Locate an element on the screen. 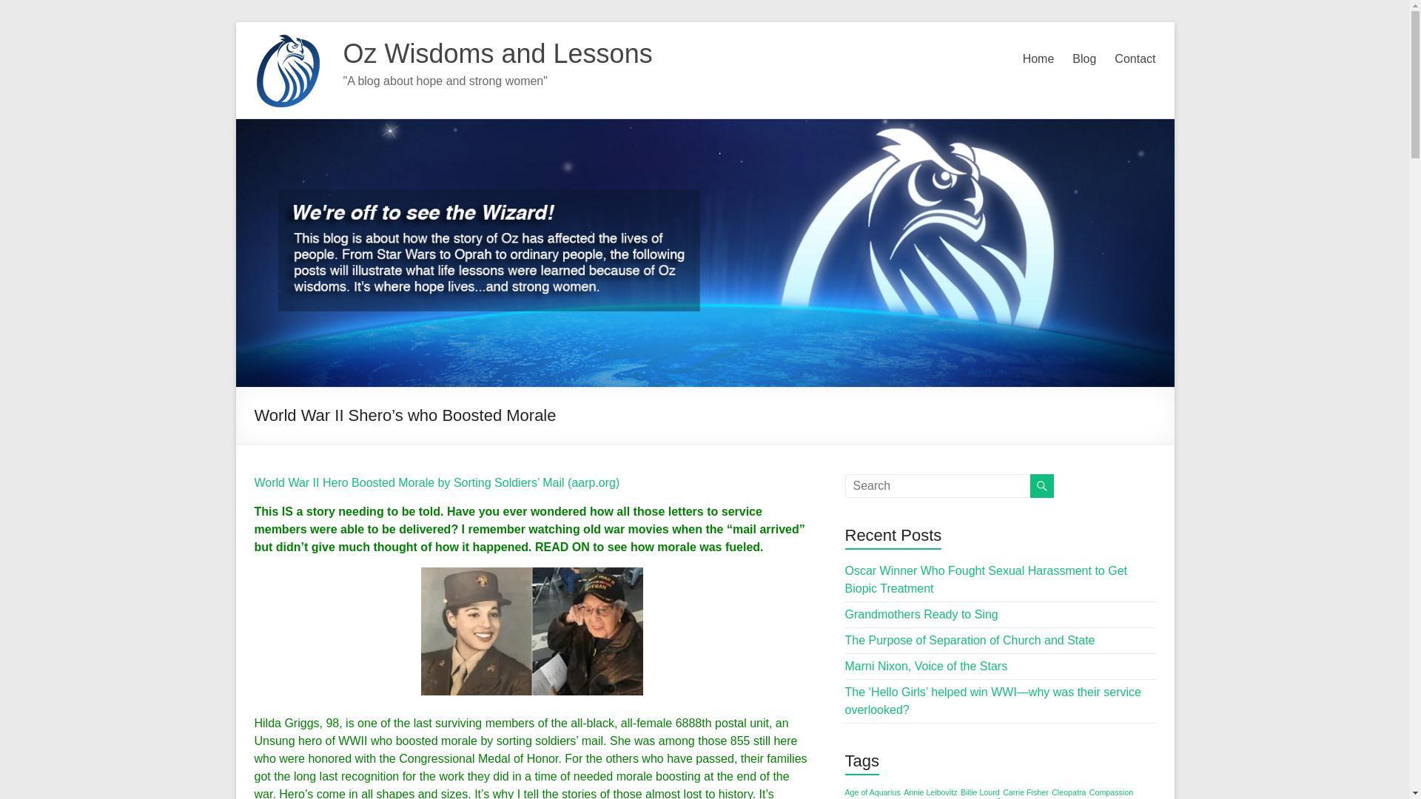 The height and width of the screenshot is (799, 1421). Carrie Fisher is located at coordinates (1026, 792).